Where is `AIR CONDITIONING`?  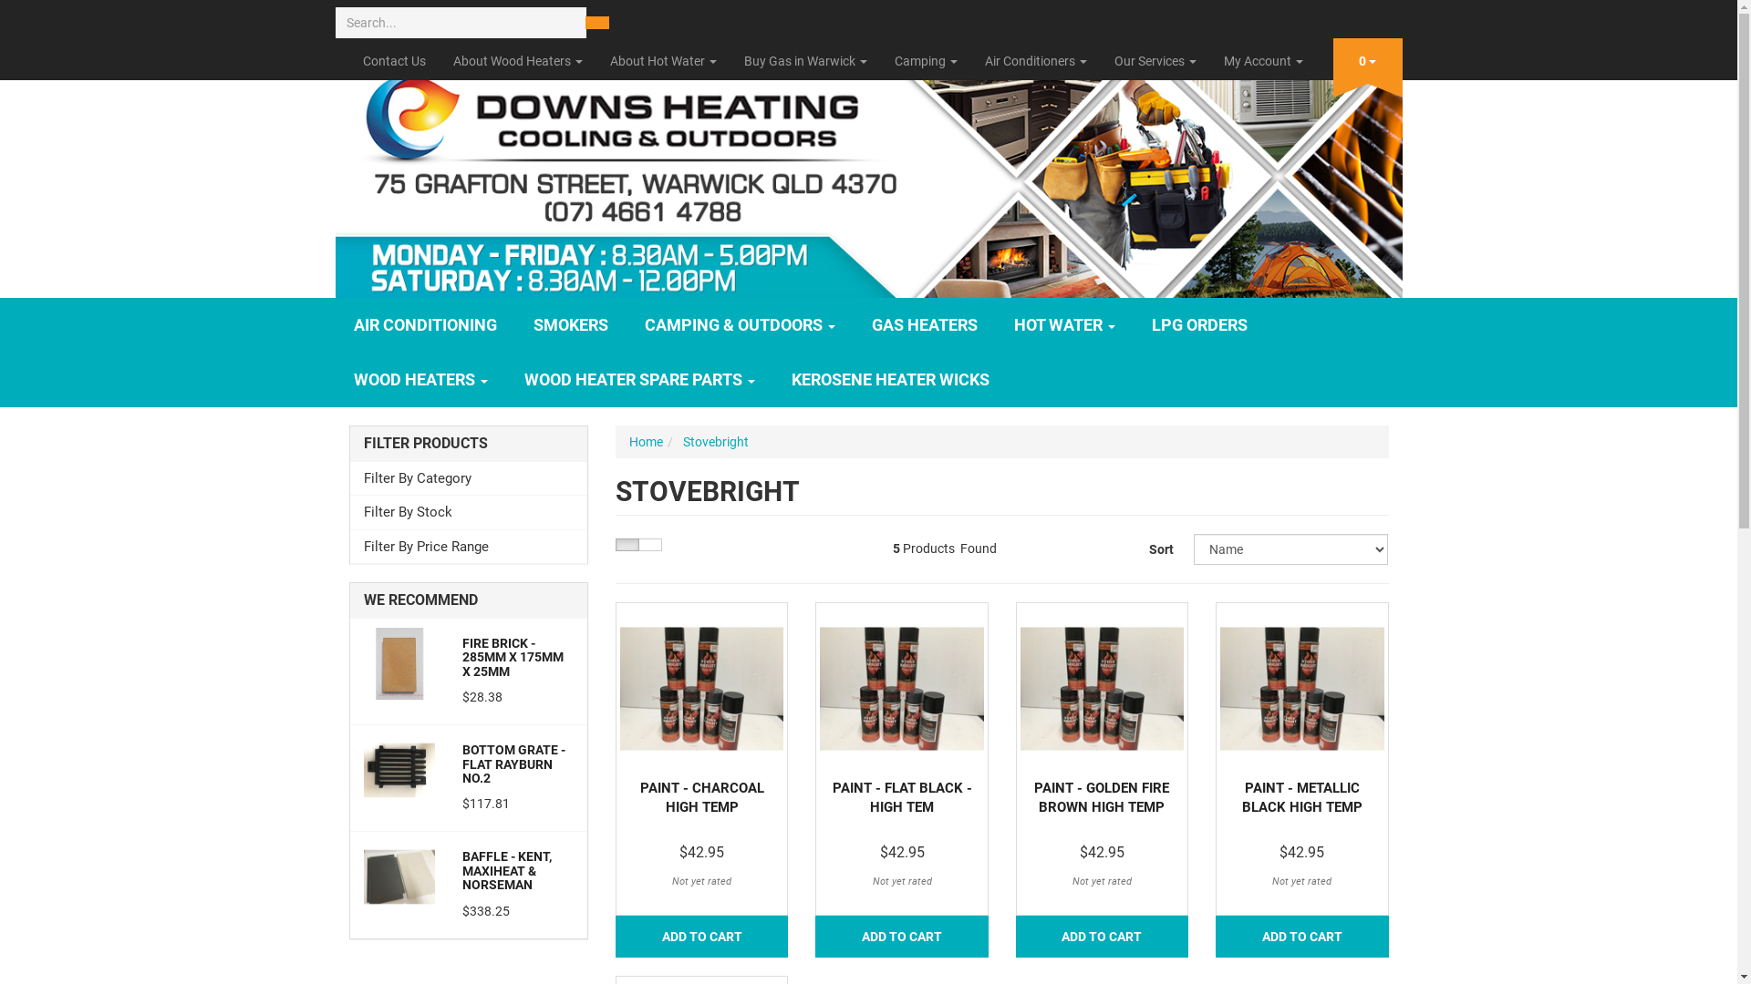
AIR CONDITIONING is located at coordinates (425, 325).